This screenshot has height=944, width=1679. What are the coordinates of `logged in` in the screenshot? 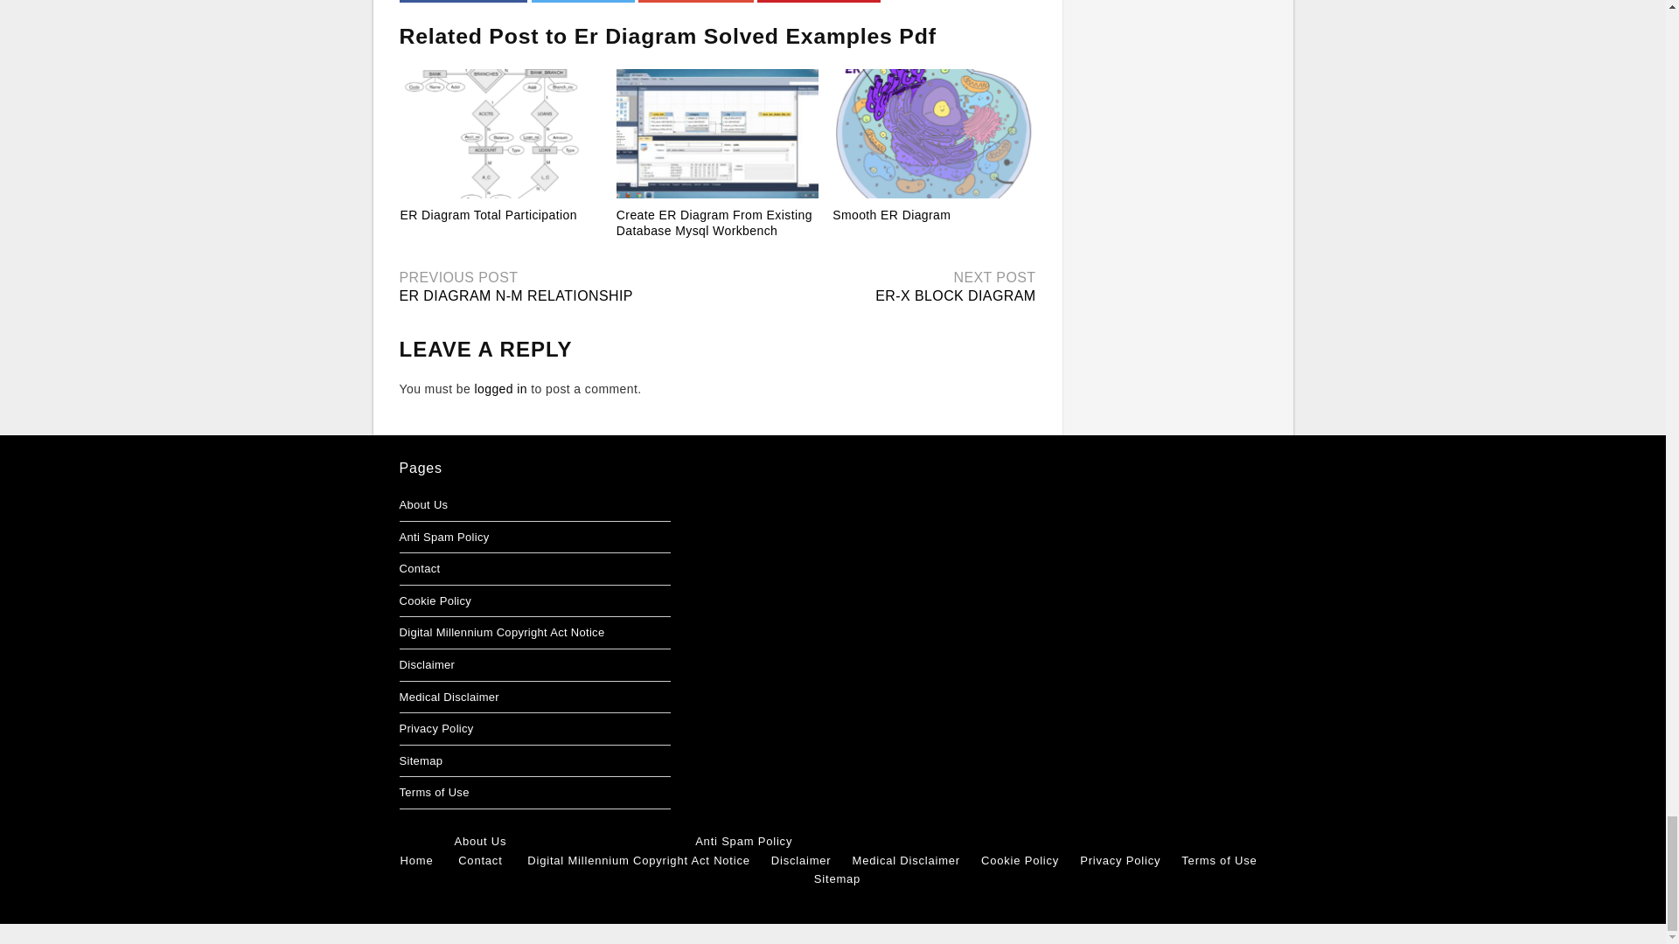 It's located at (500, 388).